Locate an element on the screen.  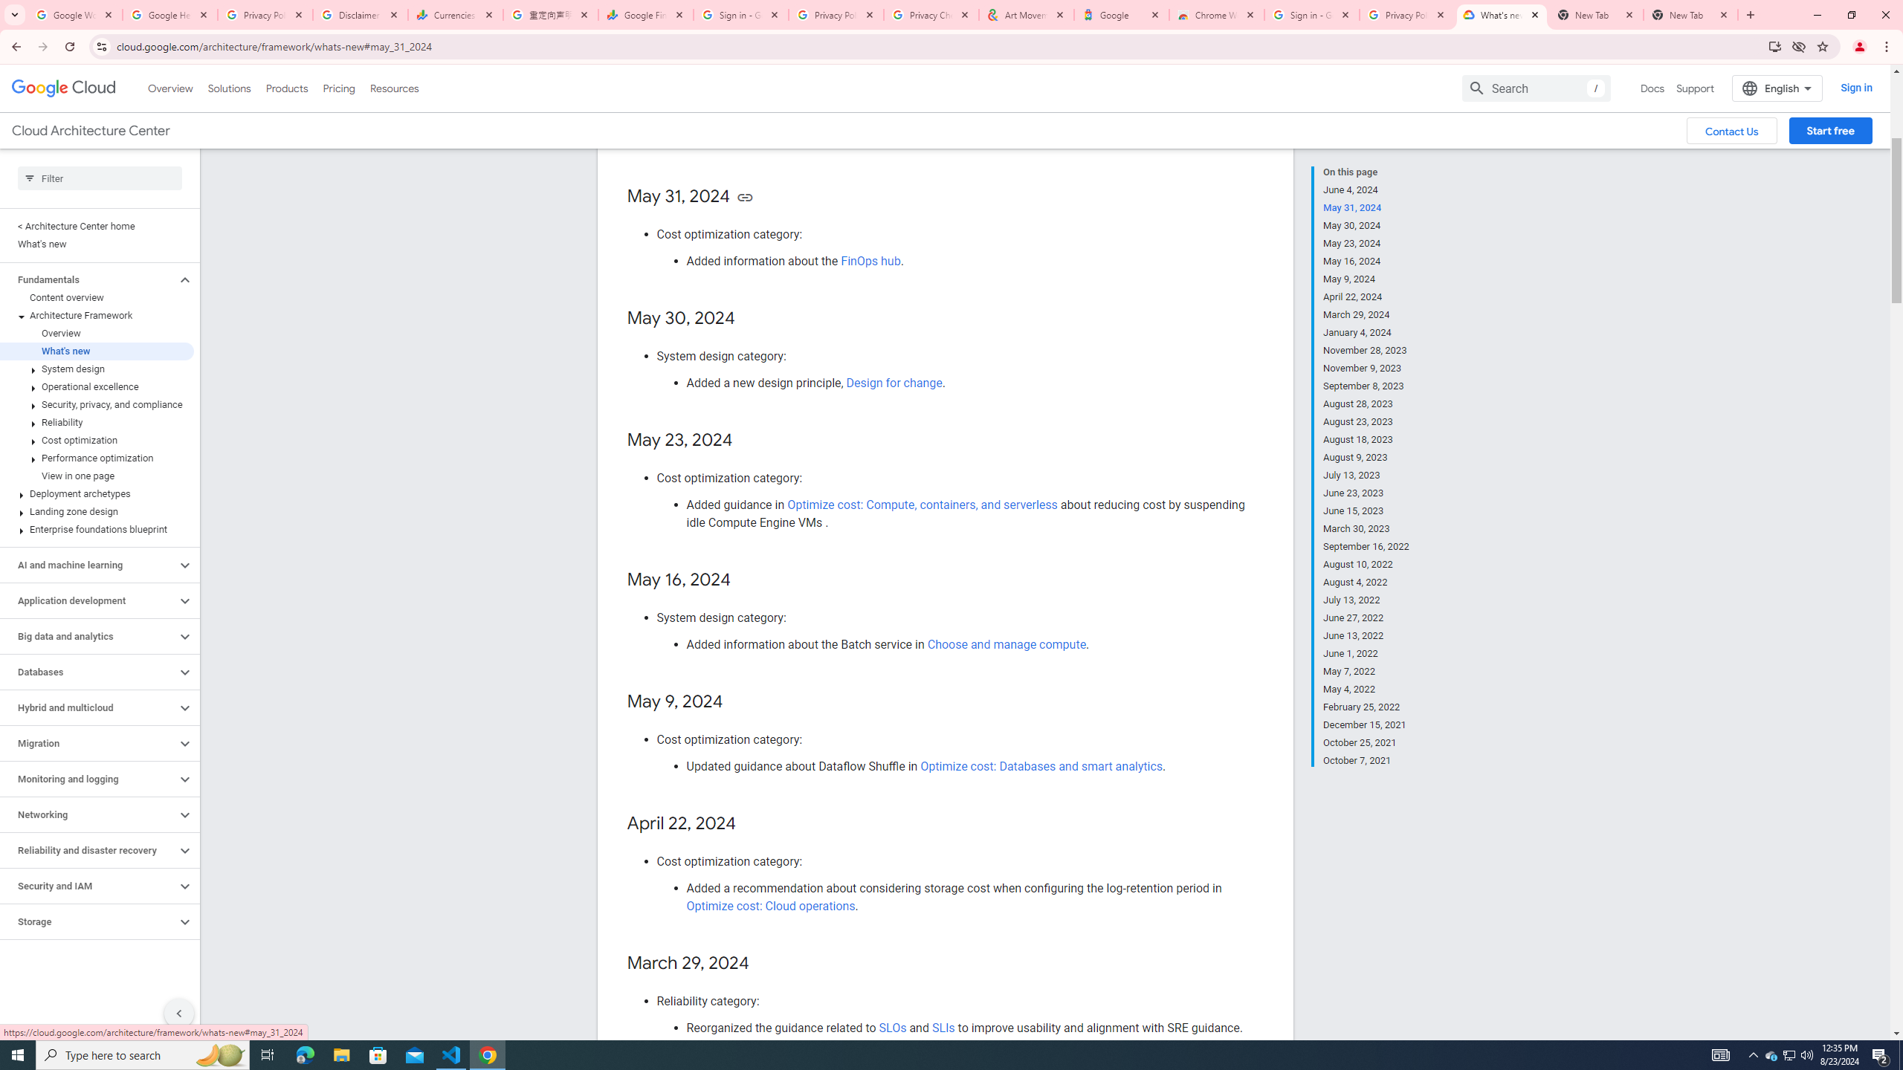
February 25, 2022 is located at coordinates (1366, 707).